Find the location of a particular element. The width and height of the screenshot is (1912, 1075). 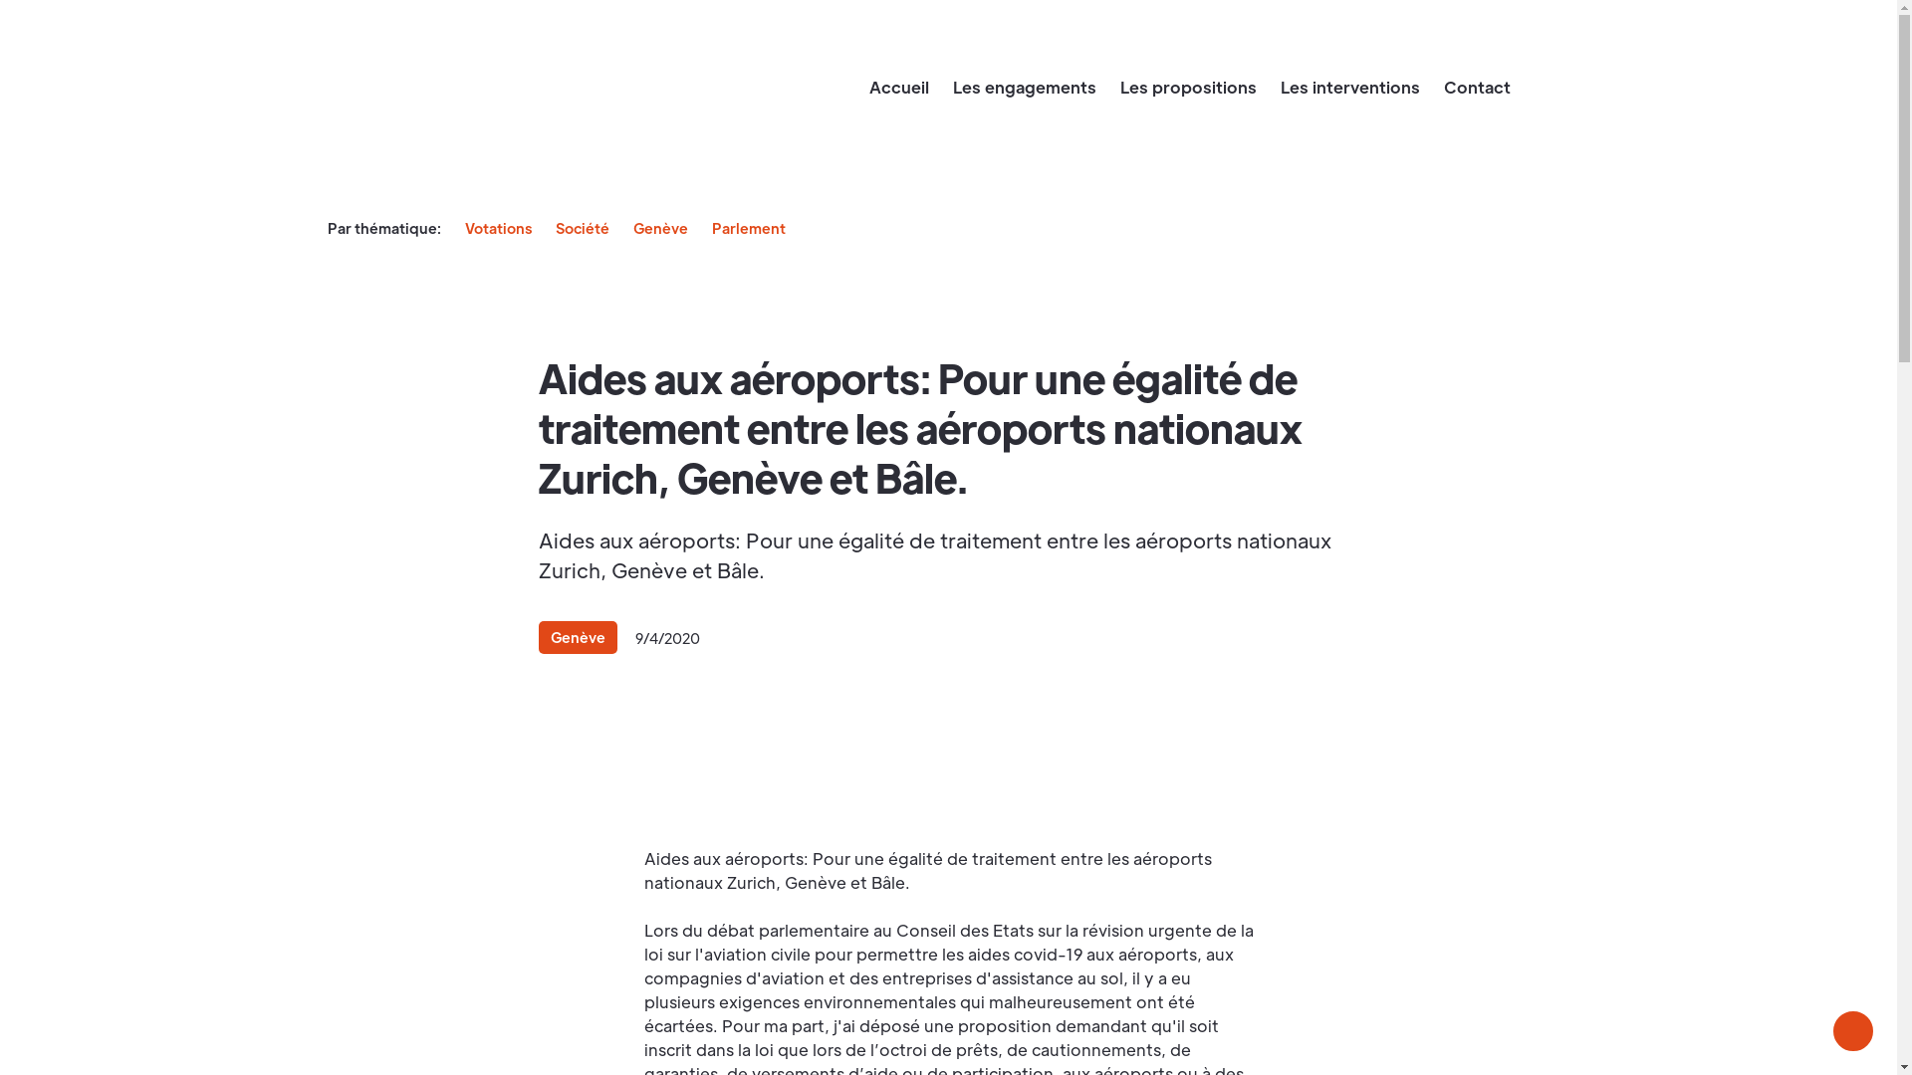

Accueil is located at coordinates (898, 88).